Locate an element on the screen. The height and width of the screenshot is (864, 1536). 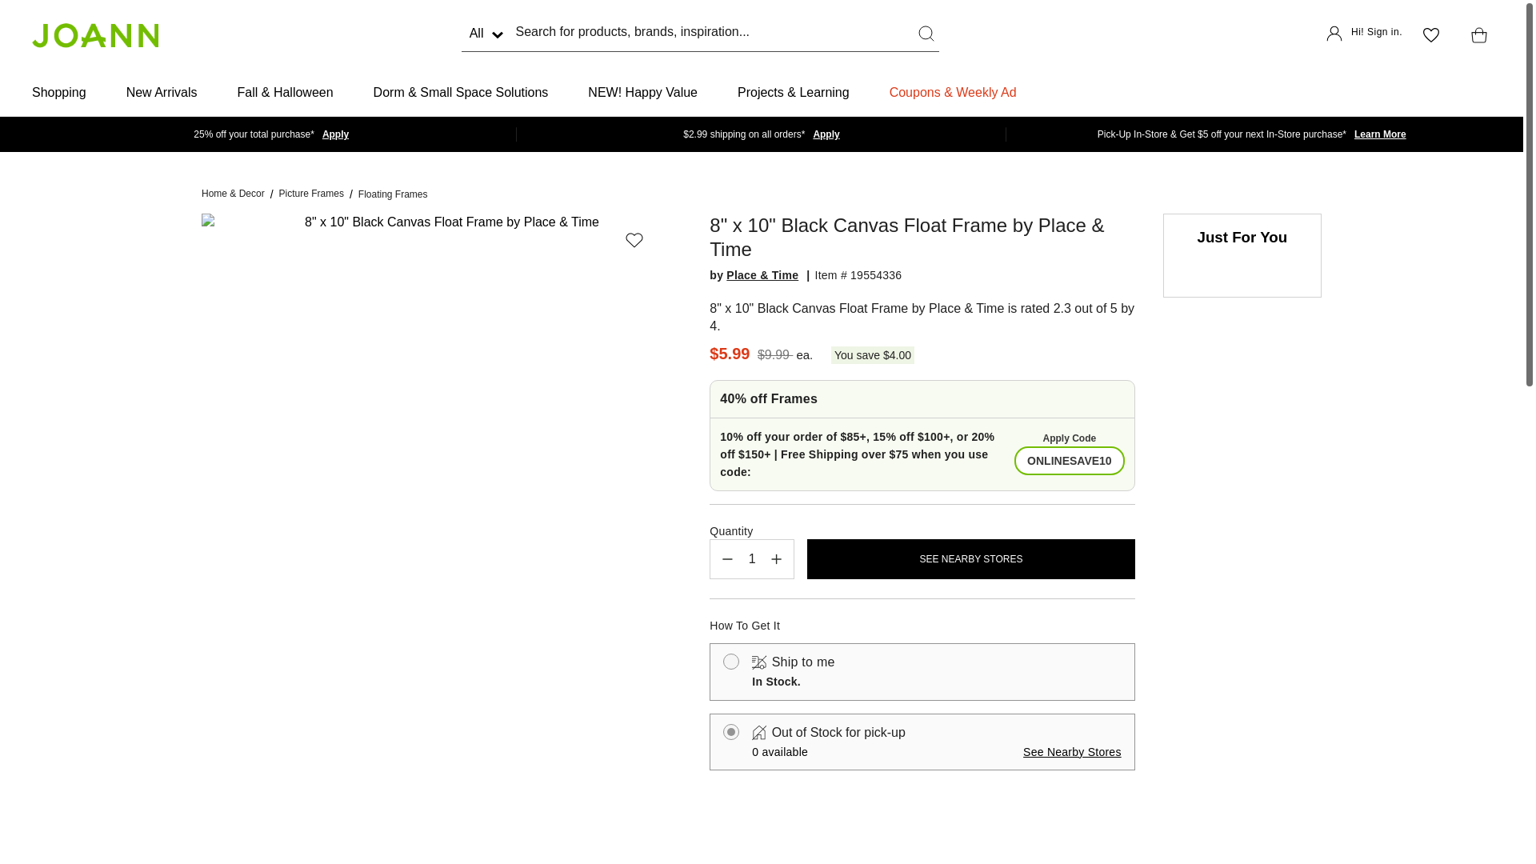
Favorites is located at coordinates (1430, 35).